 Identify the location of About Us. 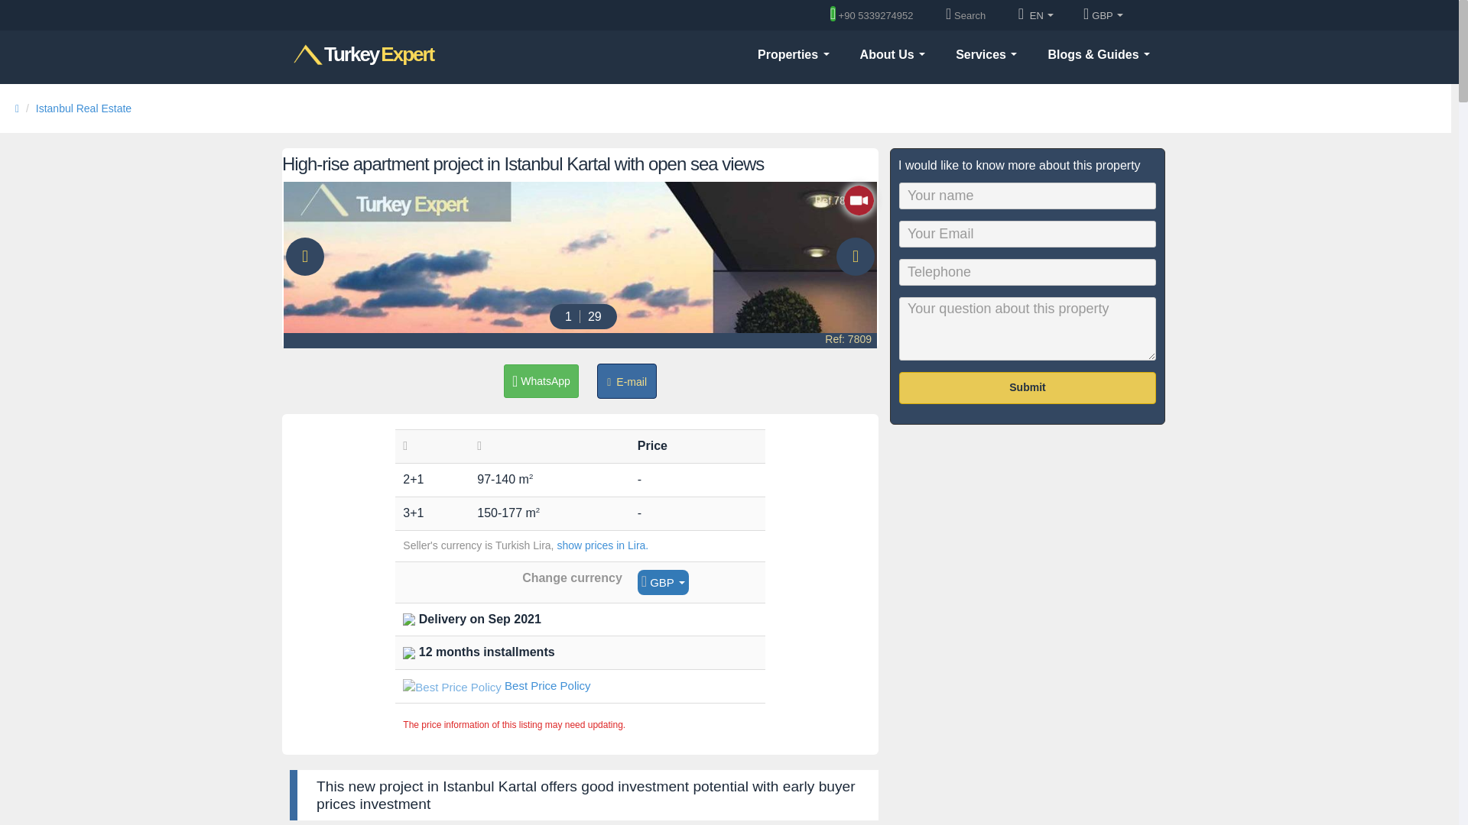
(893, 53).